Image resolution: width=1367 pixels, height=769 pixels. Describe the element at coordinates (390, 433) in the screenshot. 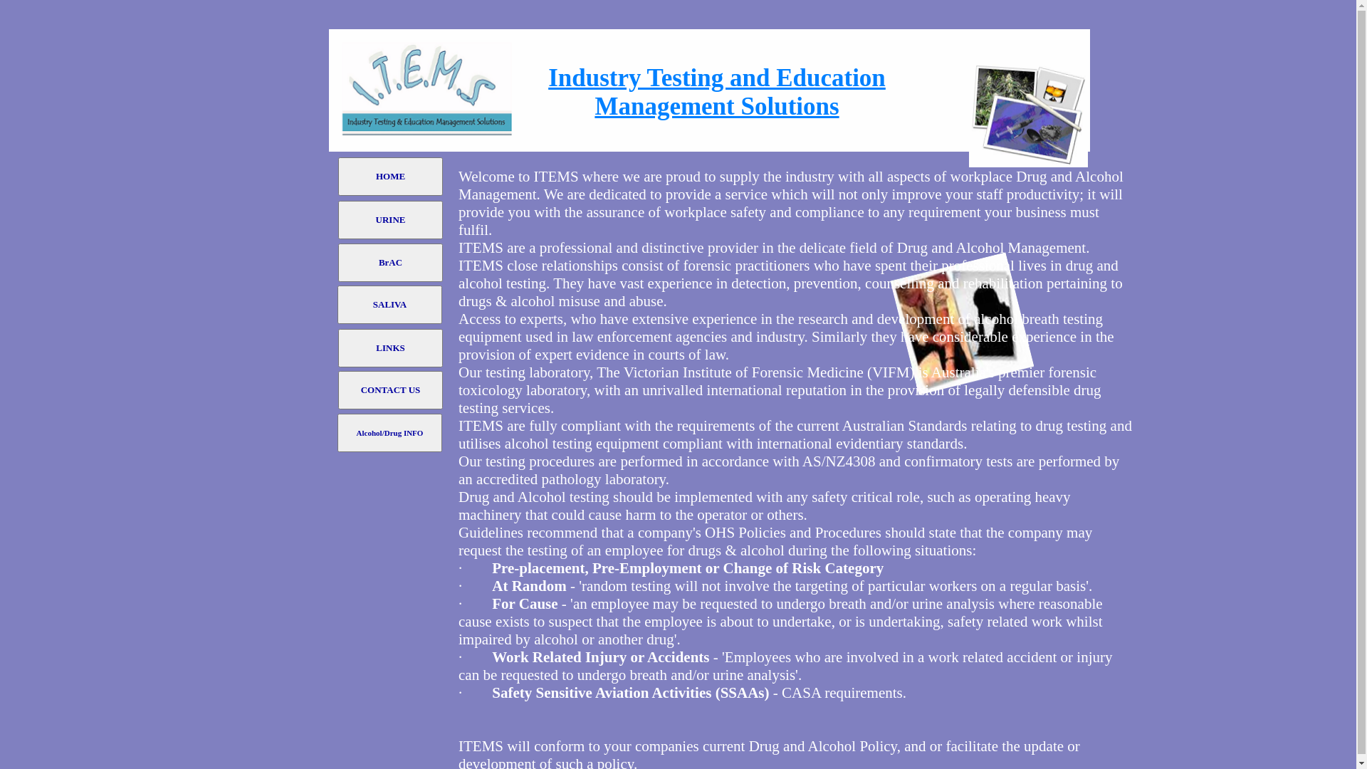

I see `Alcohol/Drug INFO` at that location.